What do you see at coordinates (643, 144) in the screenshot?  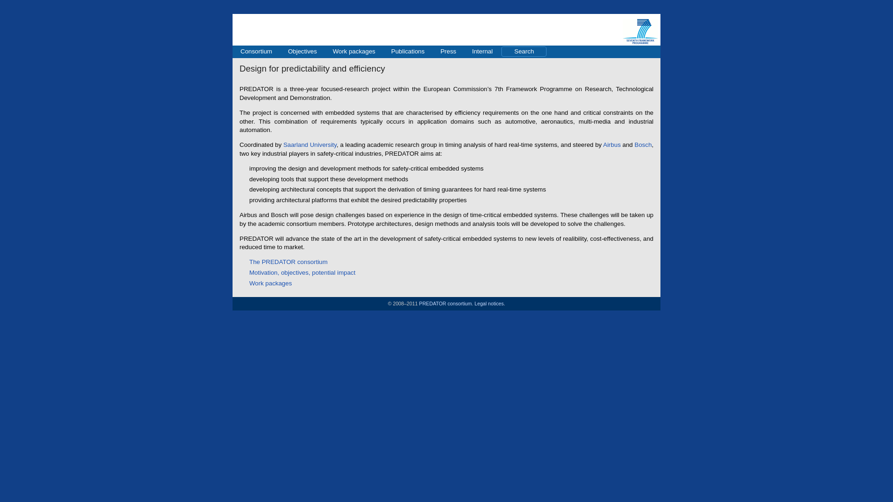 I see `Bosch` at bounding box center [643, 144].